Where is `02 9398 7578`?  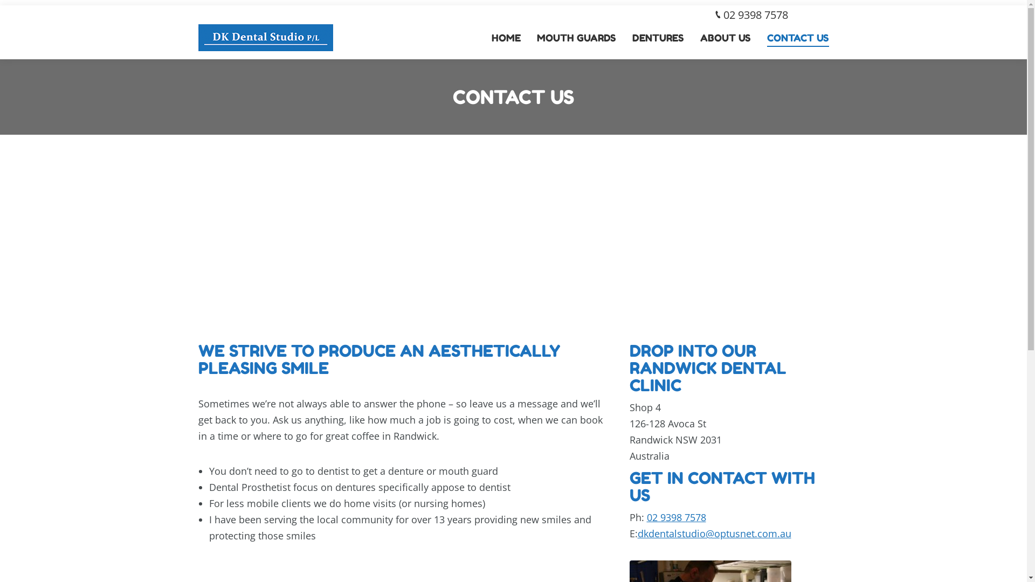
02 9398 7578 is located at coordinates (677, 517).